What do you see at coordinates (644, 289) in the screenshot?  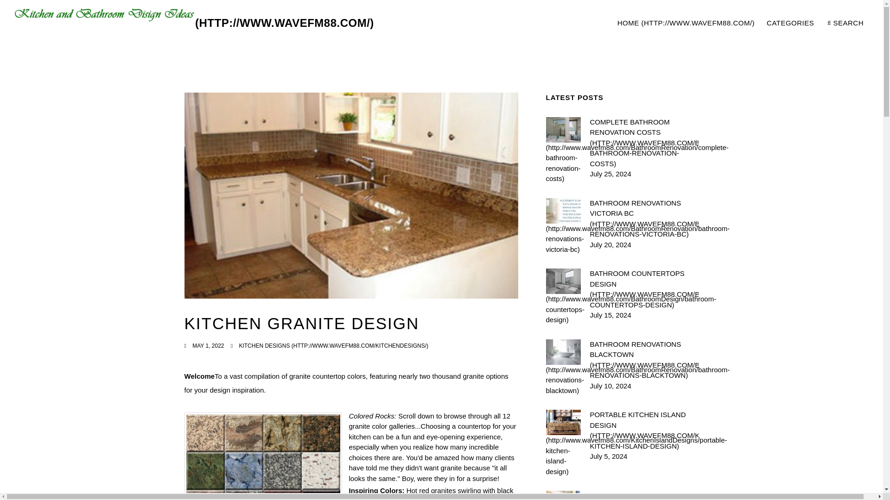 I see `BATHROOM COUNTERTOPS DESIGN` at bounding box center [644, 289].